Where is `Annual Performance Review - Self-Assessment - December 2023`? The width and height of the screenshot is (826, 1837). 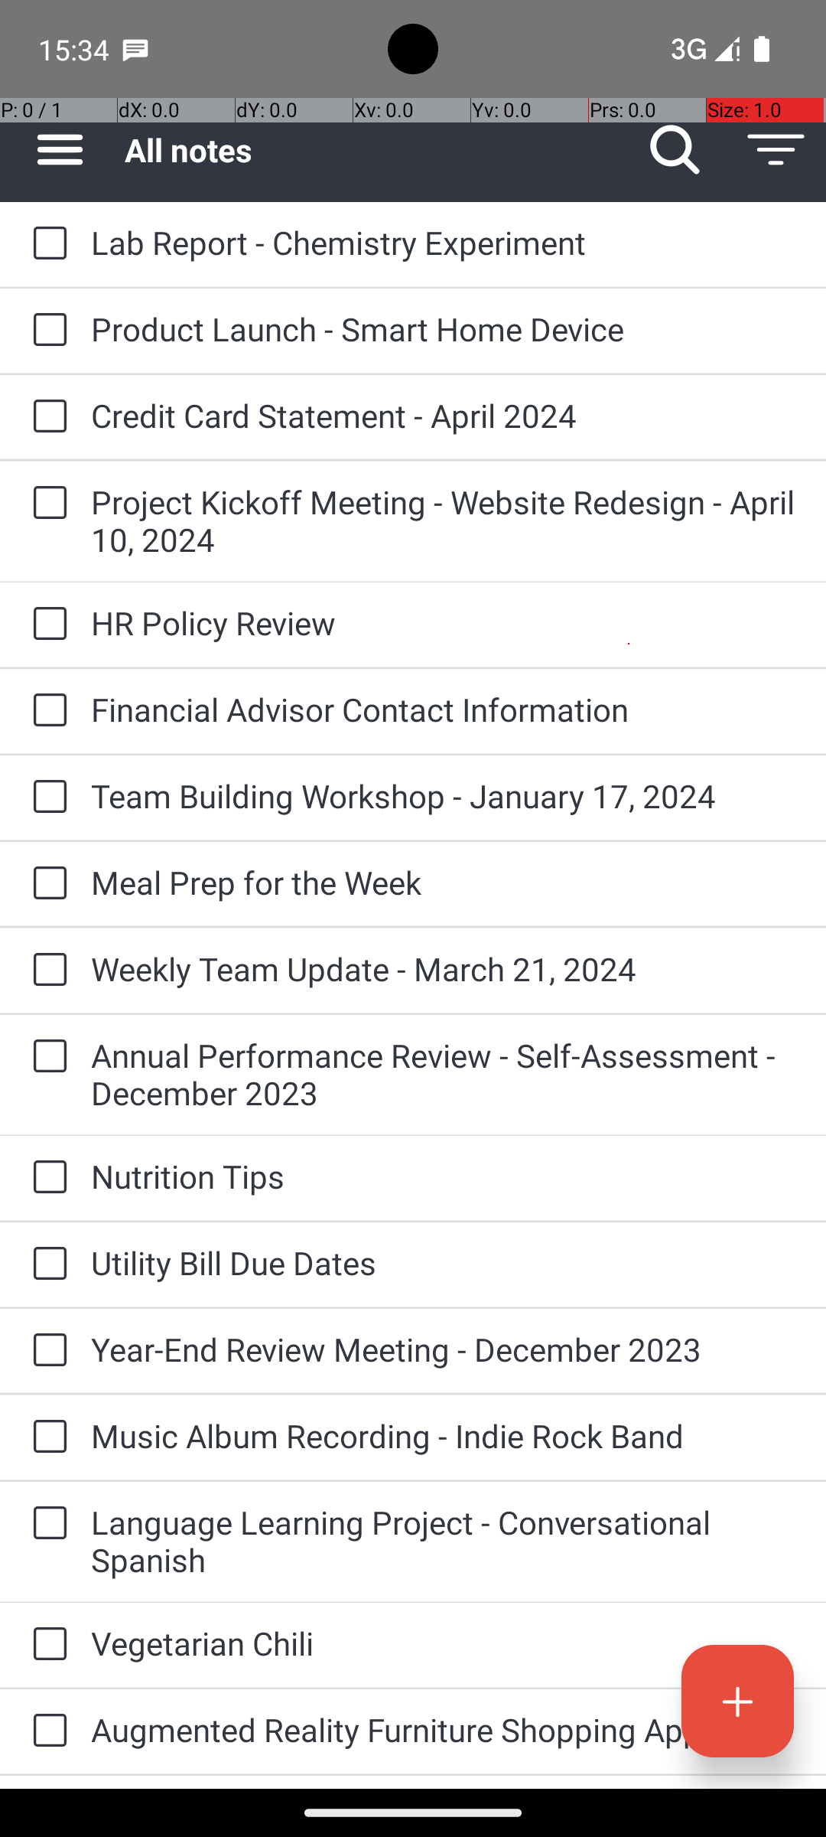
Annual Performance Review - Self-Assessment - December 2023 is located at coordinates (444, 1074).